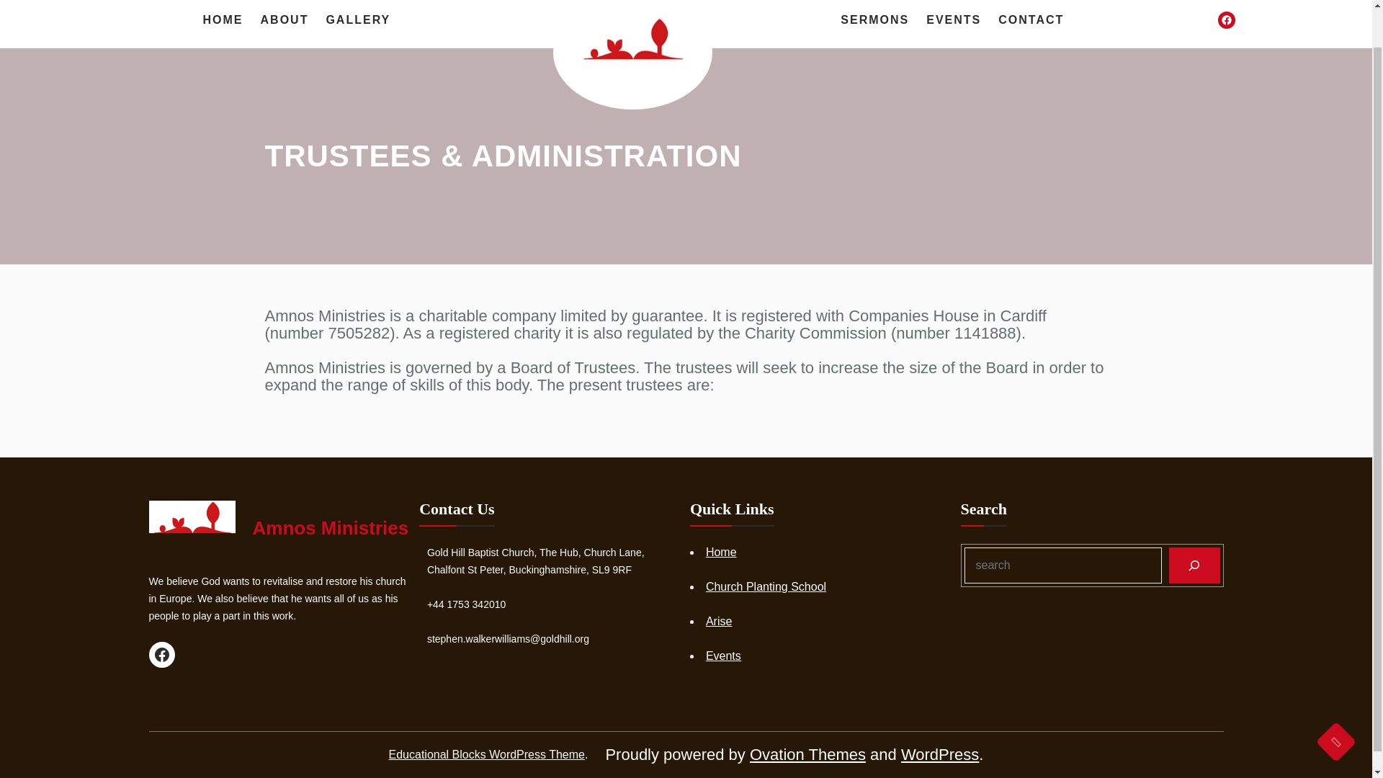 The width and height of the screenshot is (1383, 778). What do you see at coordinates (1226, 20) in the screenshot?
I see `Facebook` at bounding box center [1226, 20].